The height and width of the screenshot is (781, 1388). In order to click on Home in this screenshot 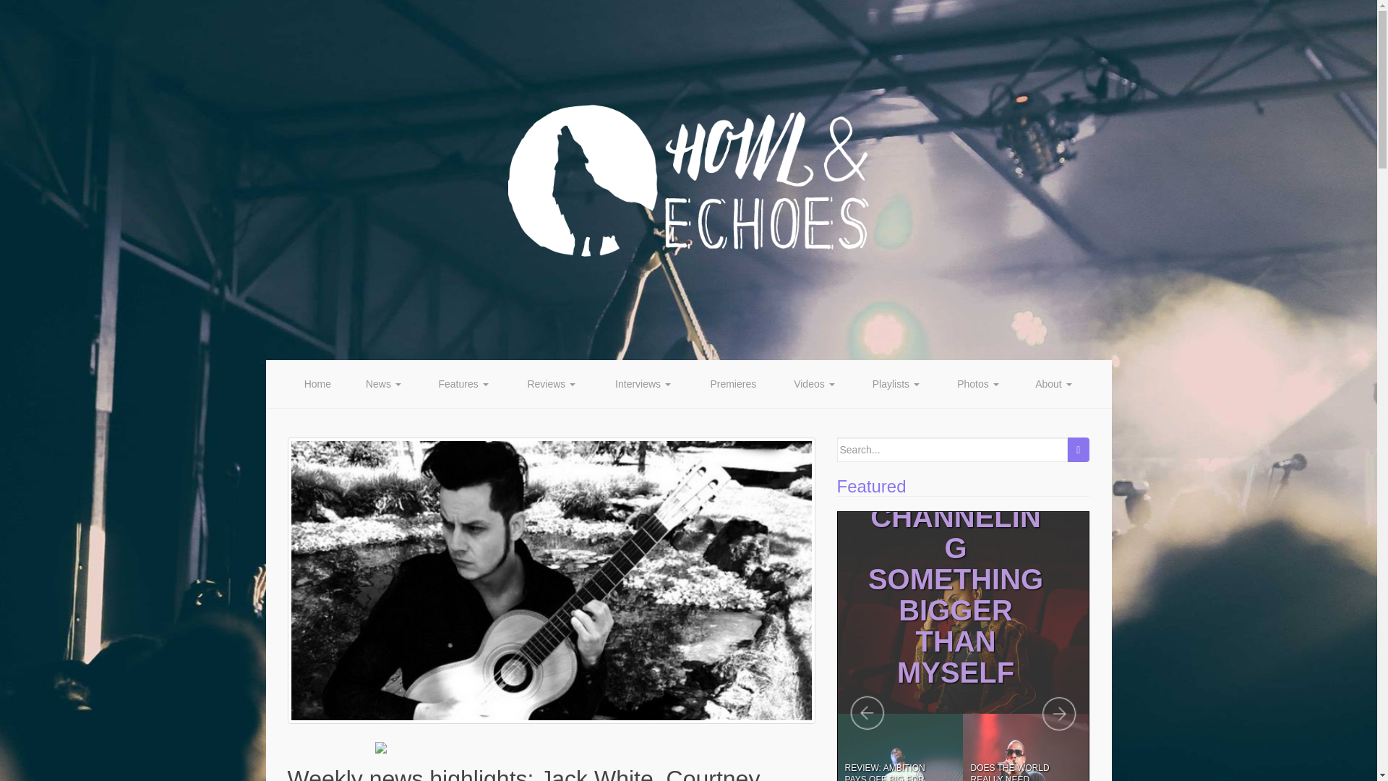, I will do `click(317, 383)`.